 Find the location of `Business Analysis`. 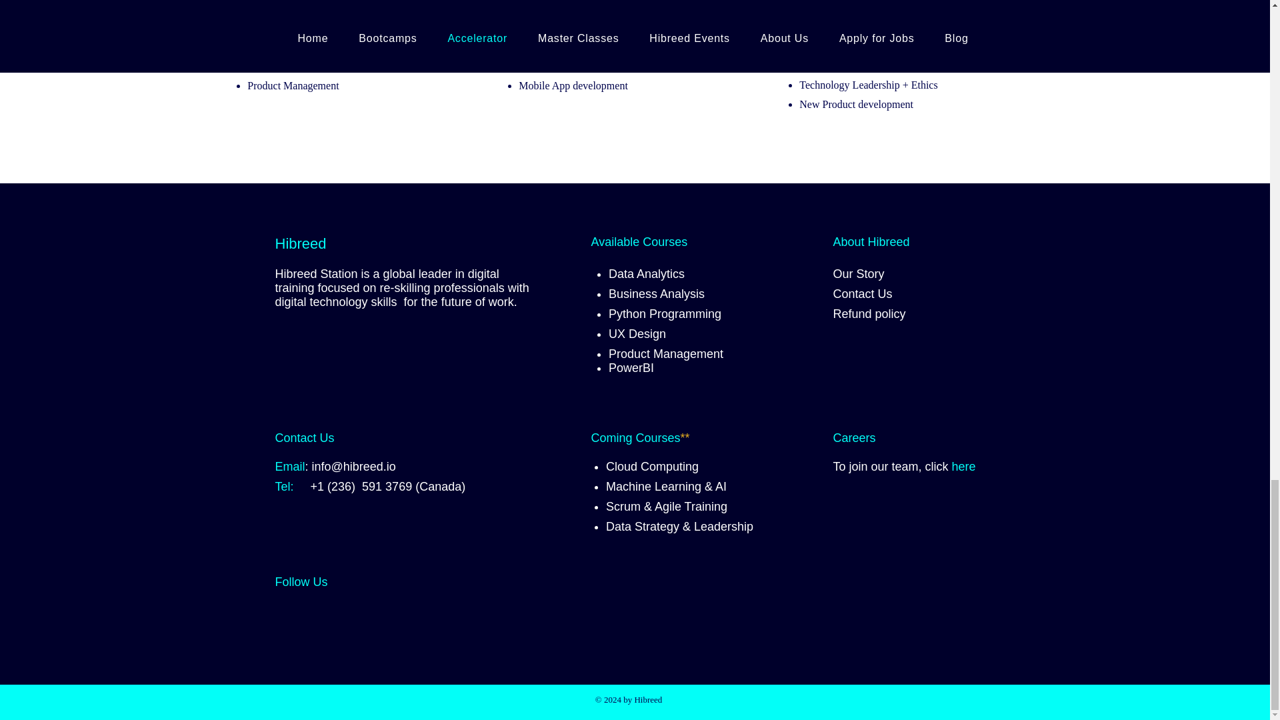

Business Analysis is located at coordinates (657, 293).